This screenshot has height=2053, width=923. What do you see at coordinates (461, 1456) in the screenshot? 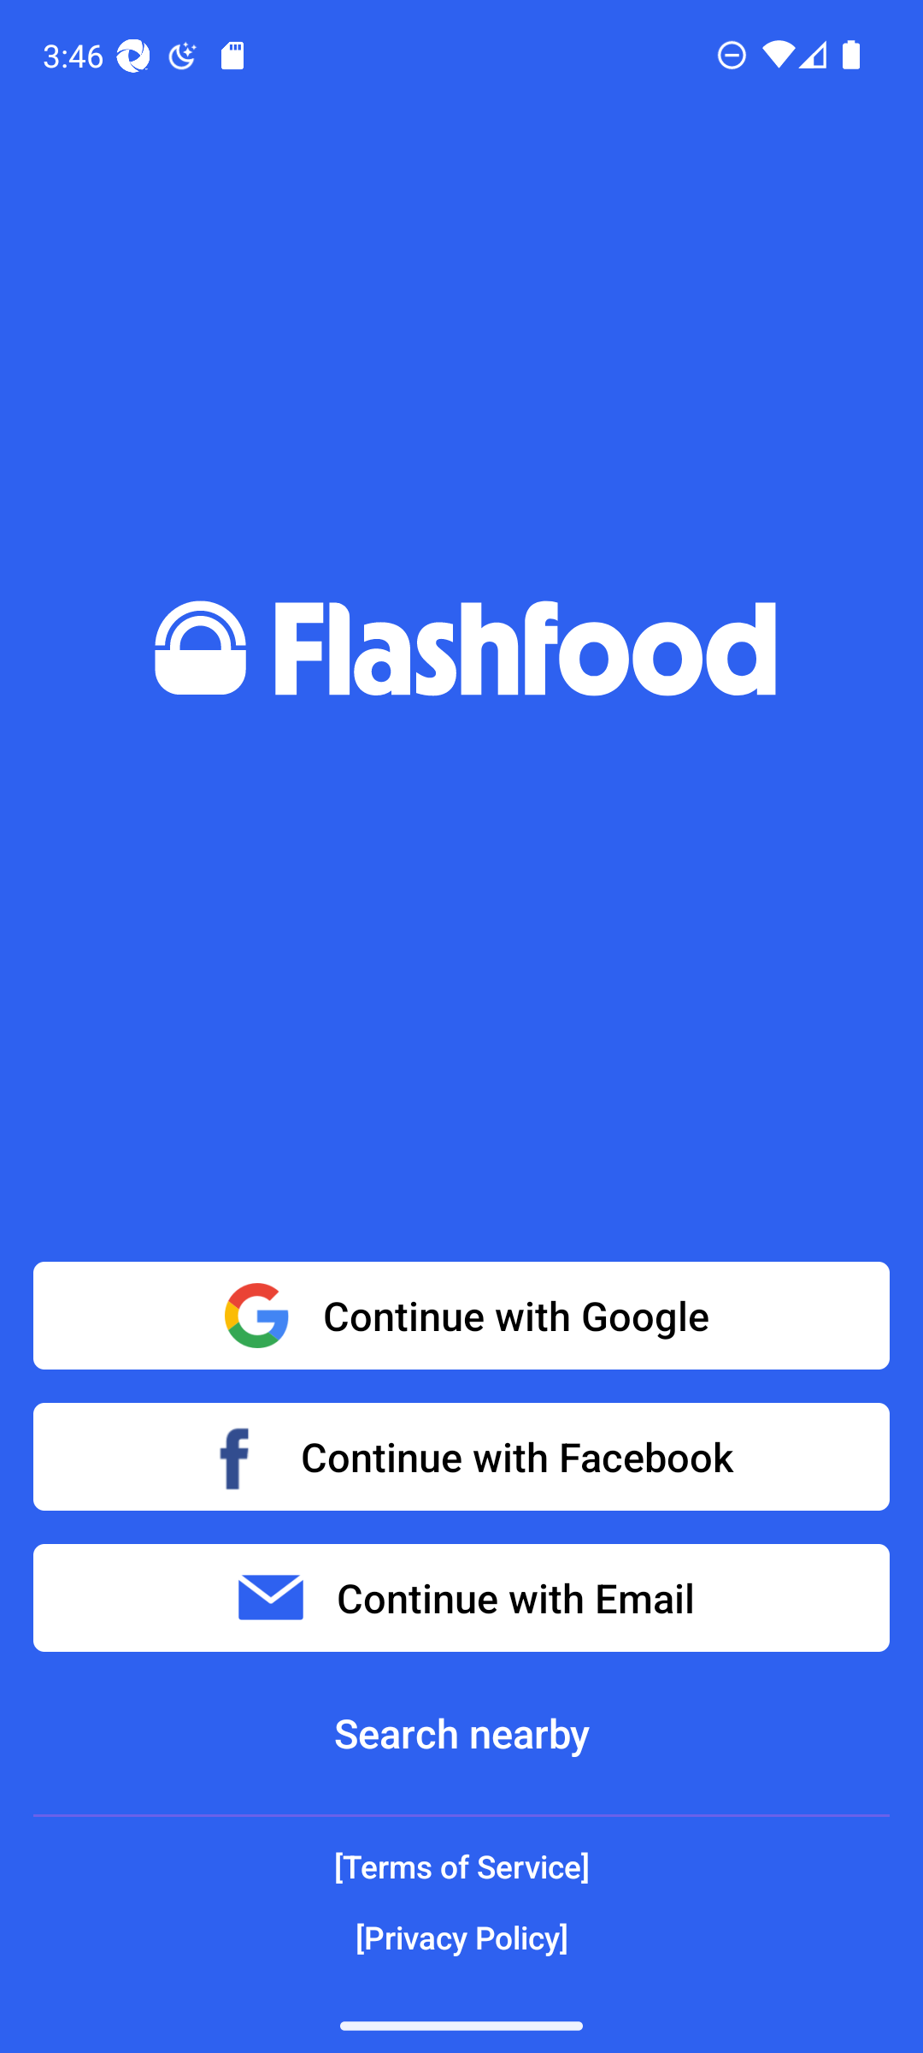
I see `Continue with Facebook` at bounding box center [461, 1456].